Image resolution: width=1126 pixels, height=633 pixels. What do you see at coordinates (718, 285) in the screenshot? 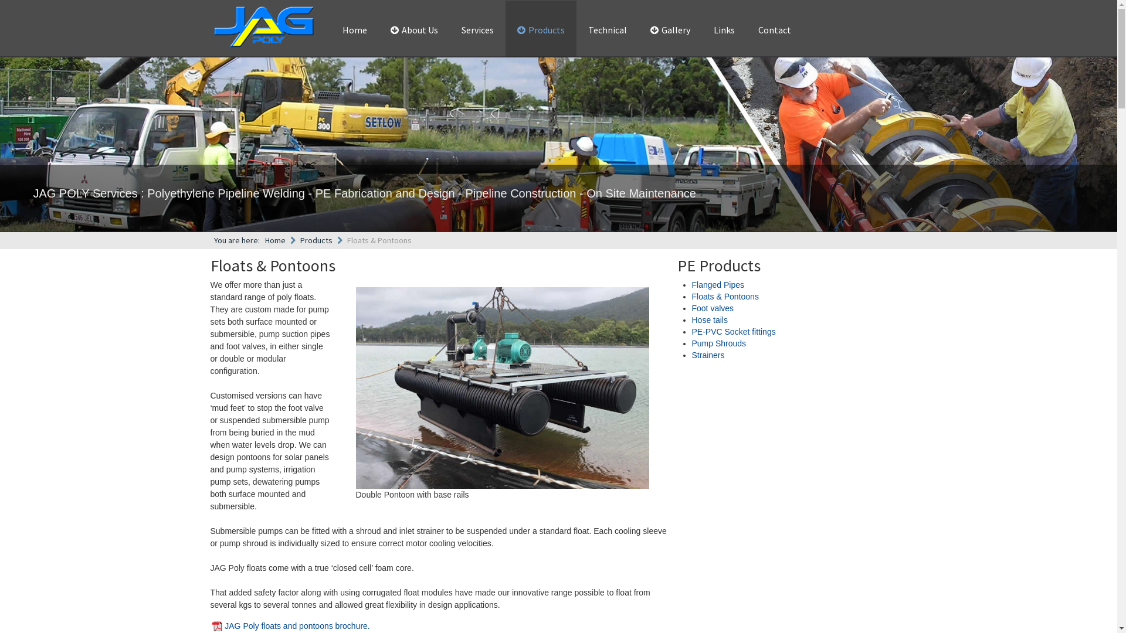
I see `Flanged Pipes` at bounding box center [718, 285].